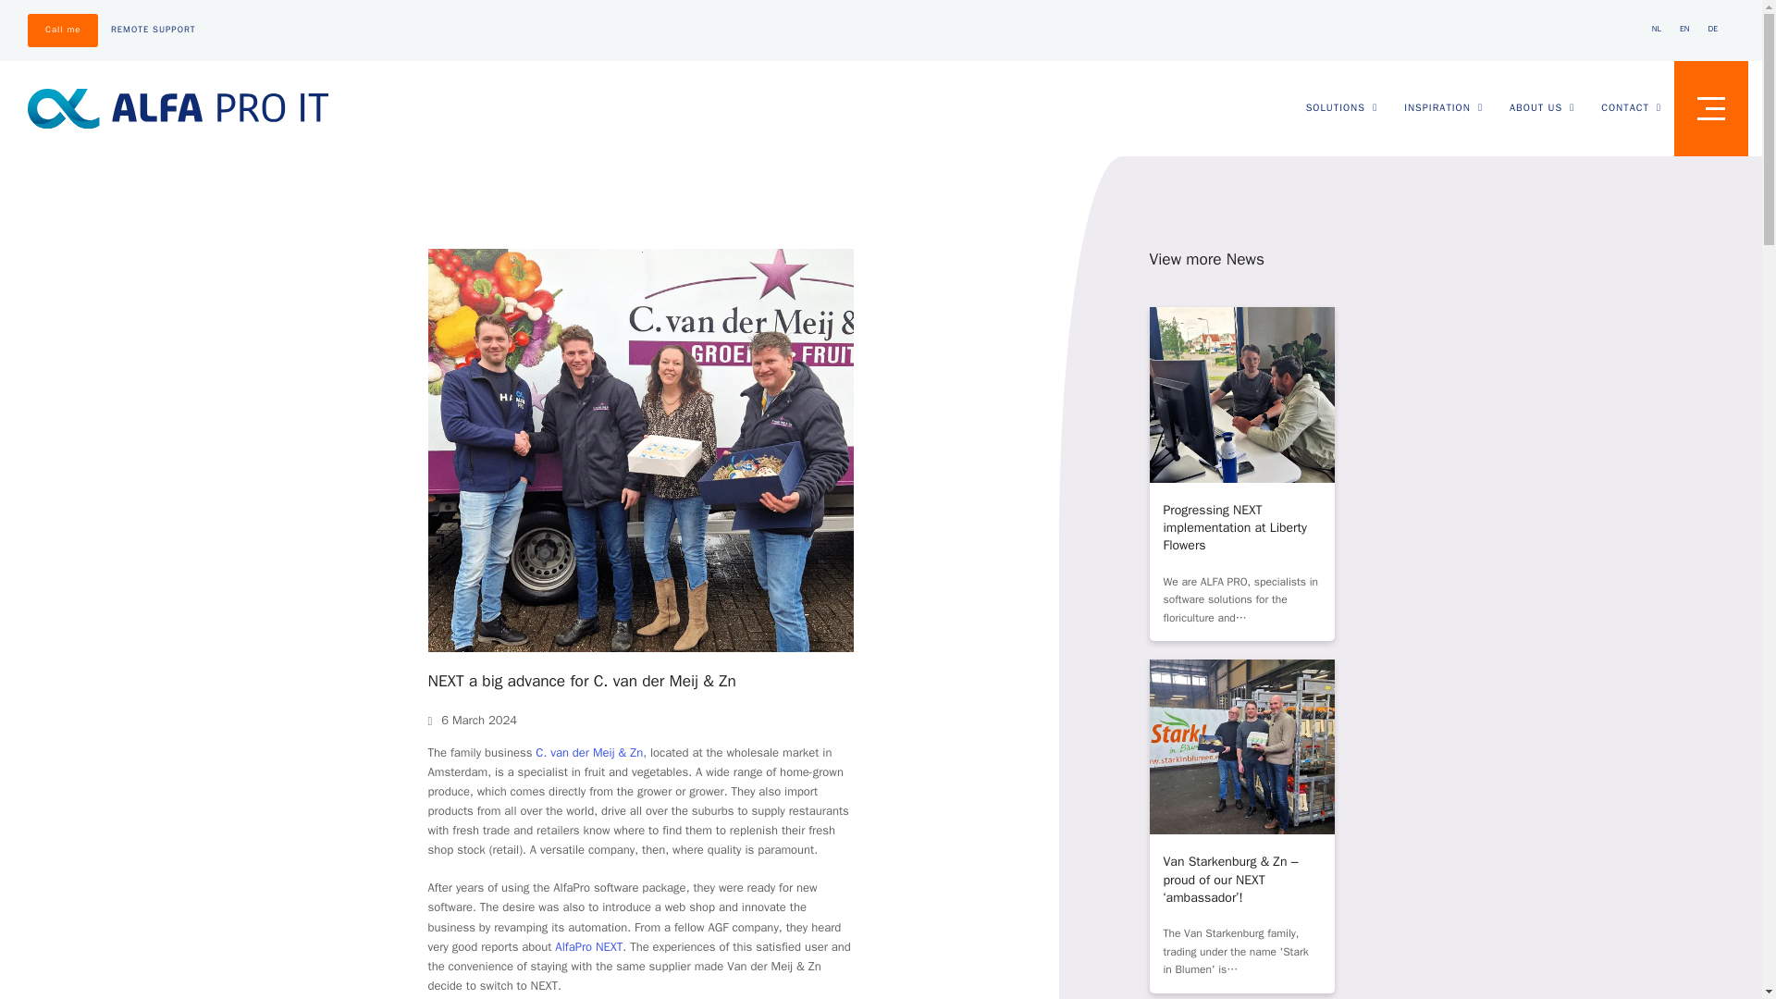 The image size is (1776, 999). What do you see at coordinates (1631, 107) in the screenshot?
I see `CONTACT` at bounding box center [1631, 107].